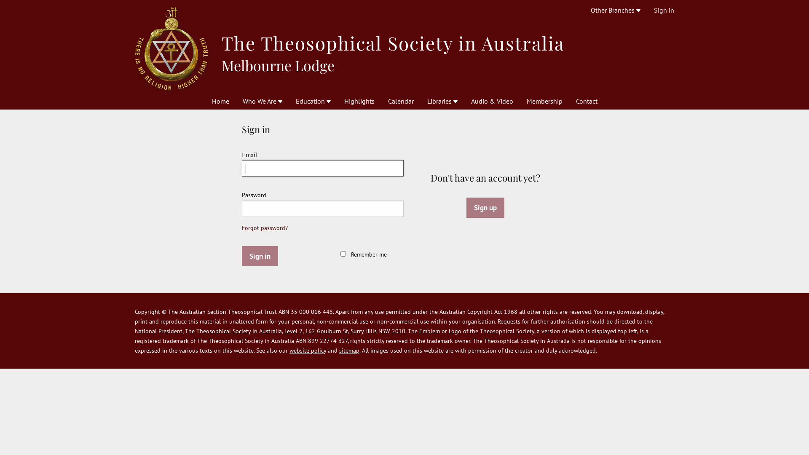  I want to click on sitemap, so click(349, 351).